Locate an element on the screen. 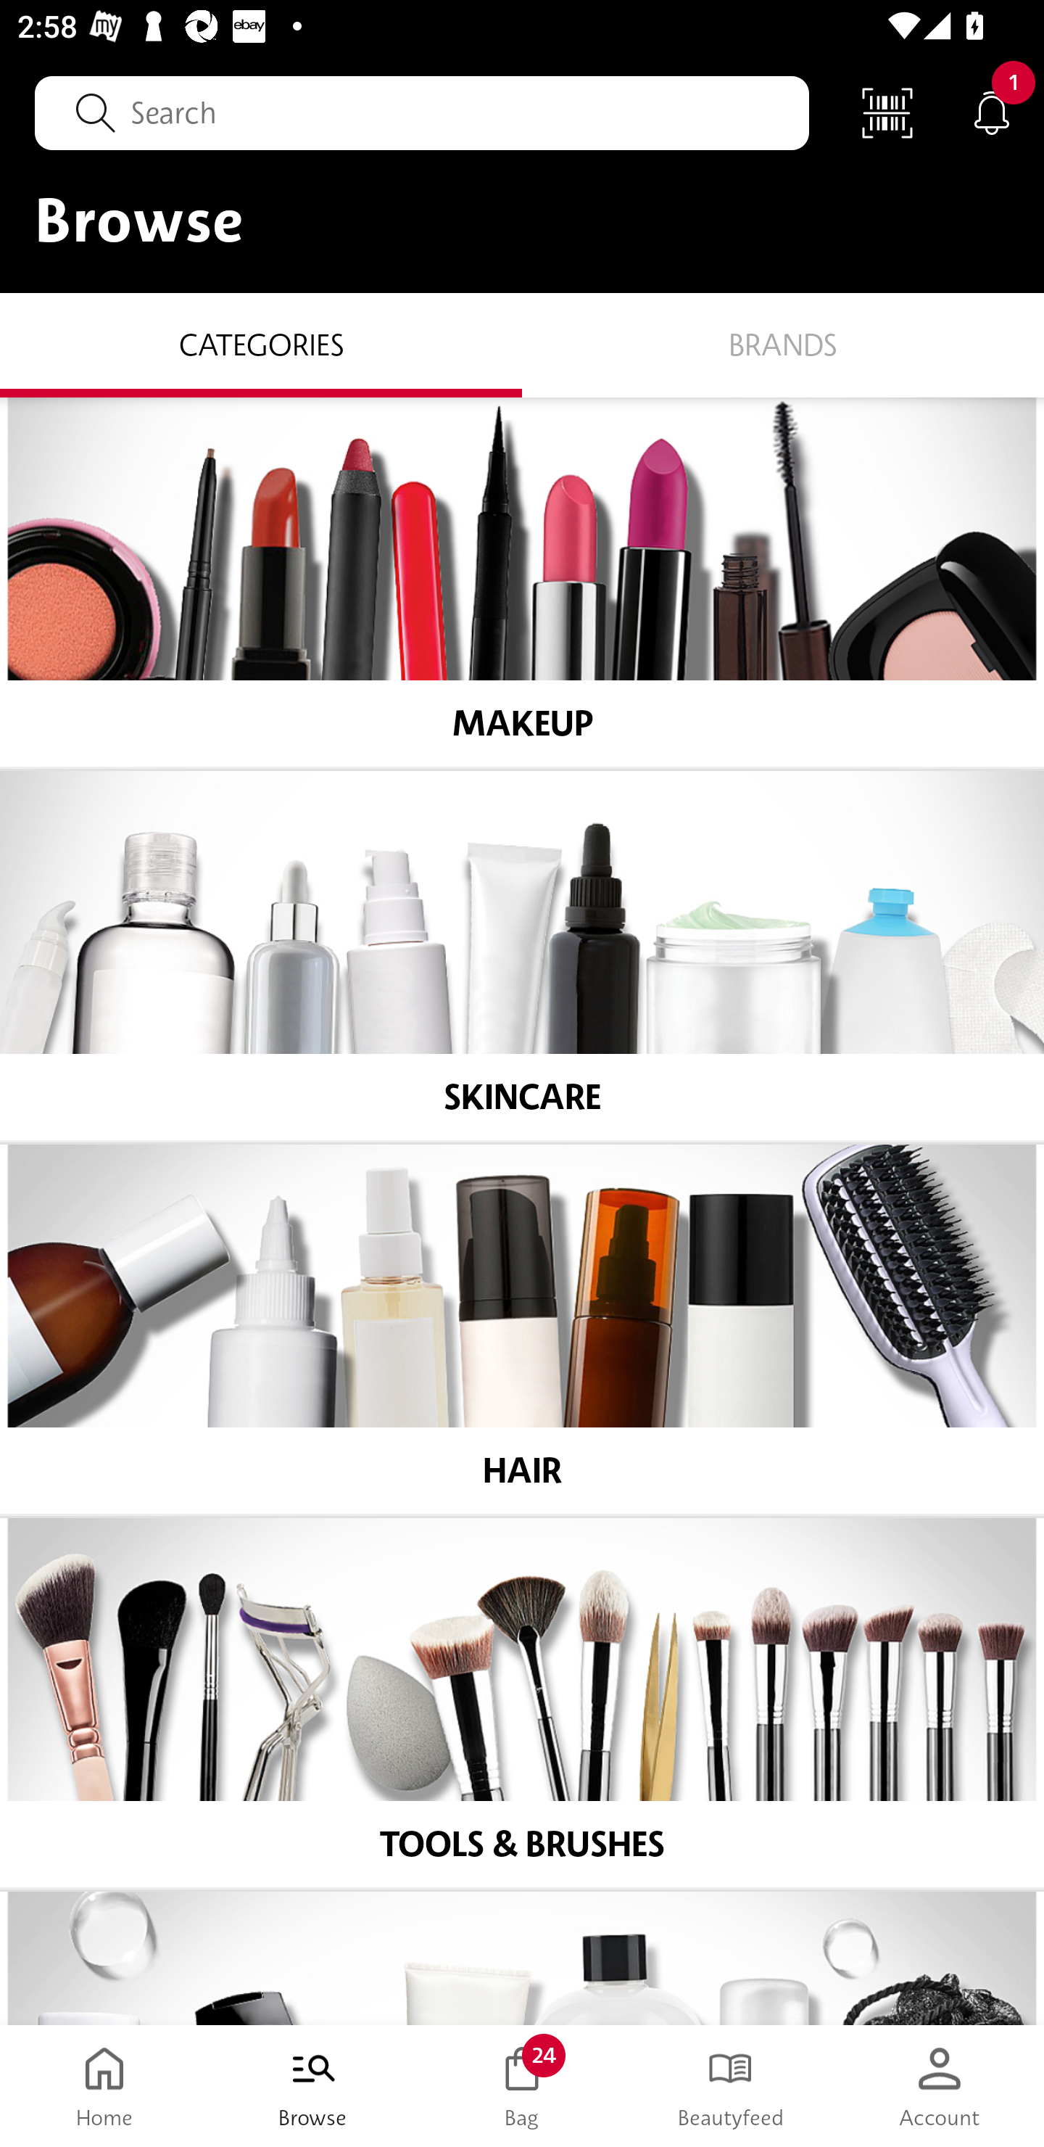  HAIR is located at coordinates (522, 1330).